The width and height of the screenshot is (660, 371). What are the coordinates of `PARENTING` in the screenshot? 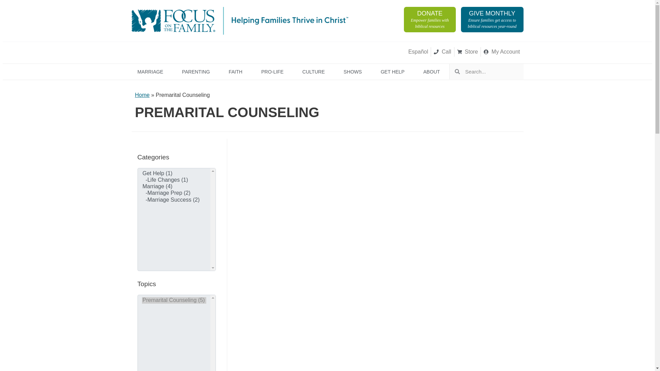 It's located at (430, 19).